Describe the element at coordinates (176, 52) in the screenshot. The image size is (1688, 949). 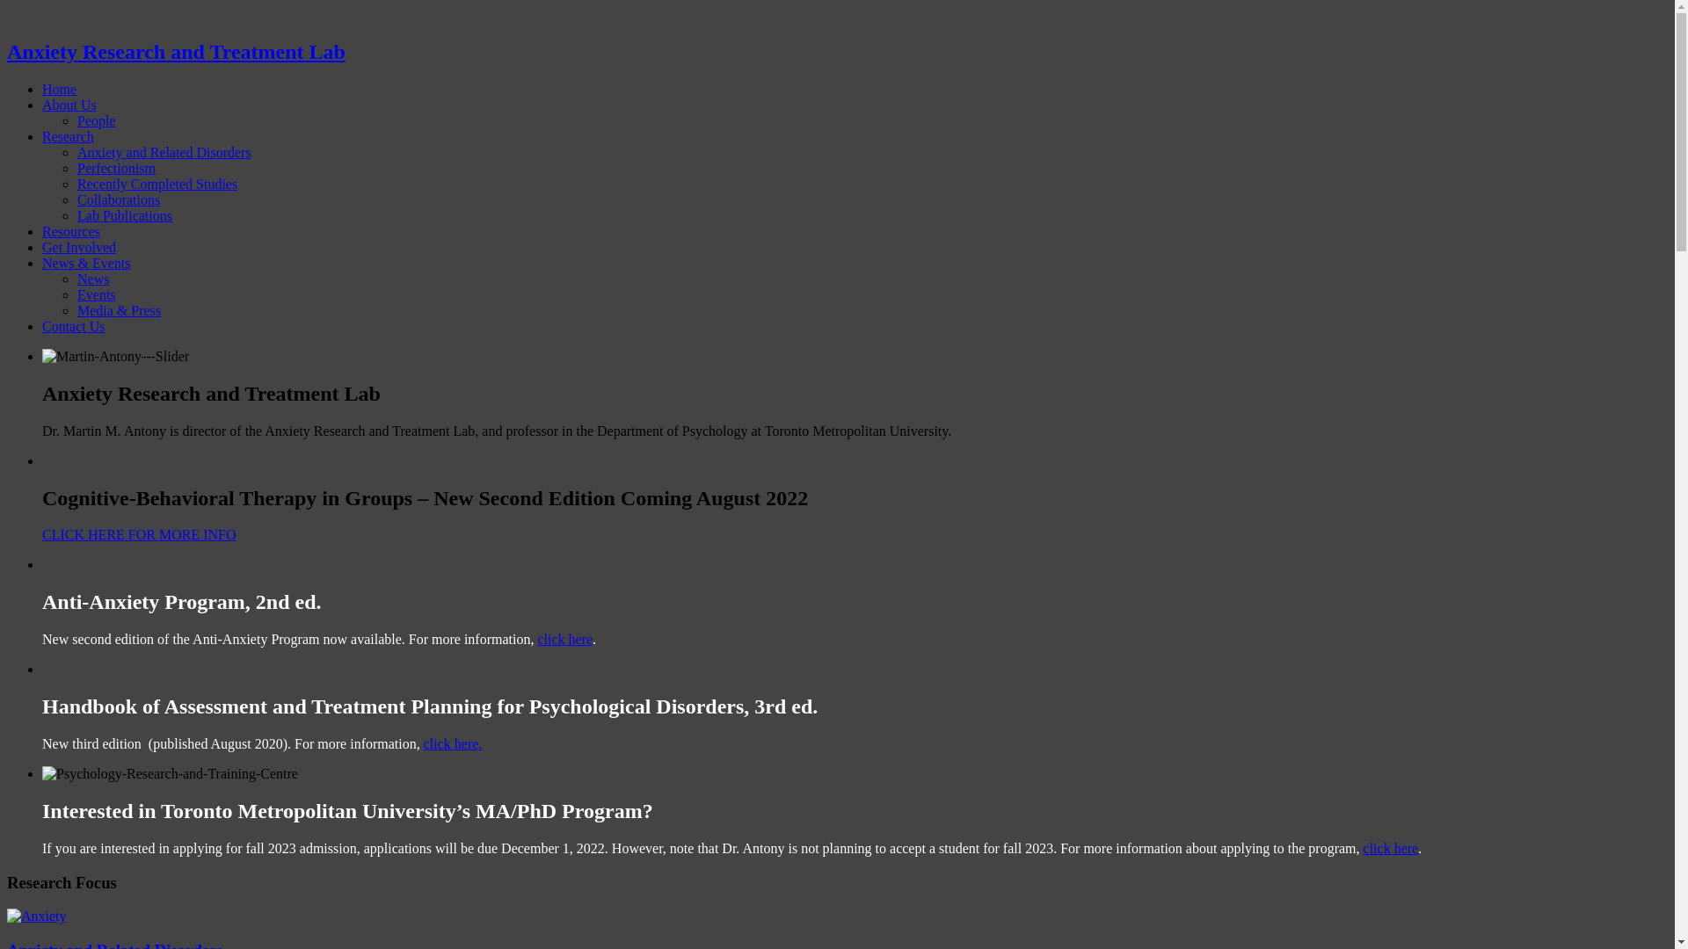
I see `Anxiety Research and Treatment Lab` at that location.